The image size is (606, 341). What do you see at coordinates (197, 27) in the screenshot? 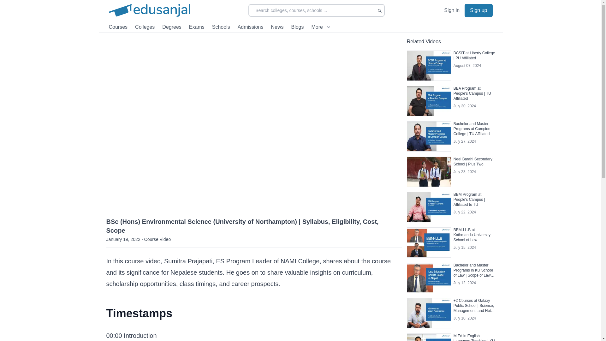
I see `Exams` at bounding box center [197, 27].